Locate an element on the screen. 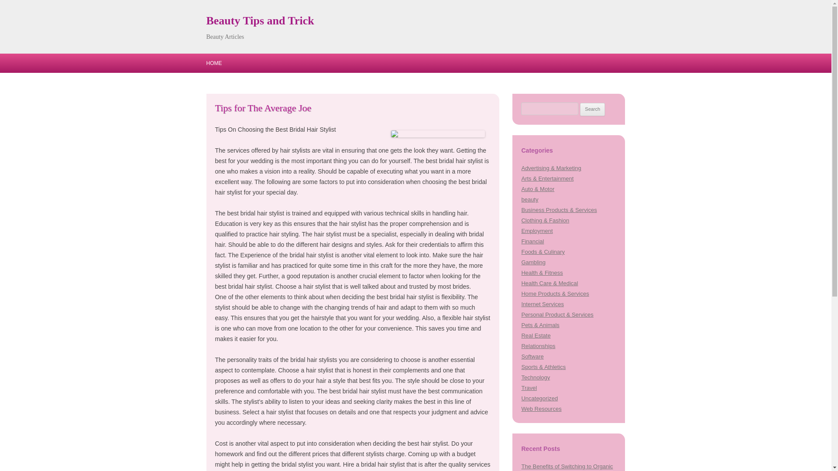 The image size is (838, 471). Internet Services is located at coordinates (542, 304).